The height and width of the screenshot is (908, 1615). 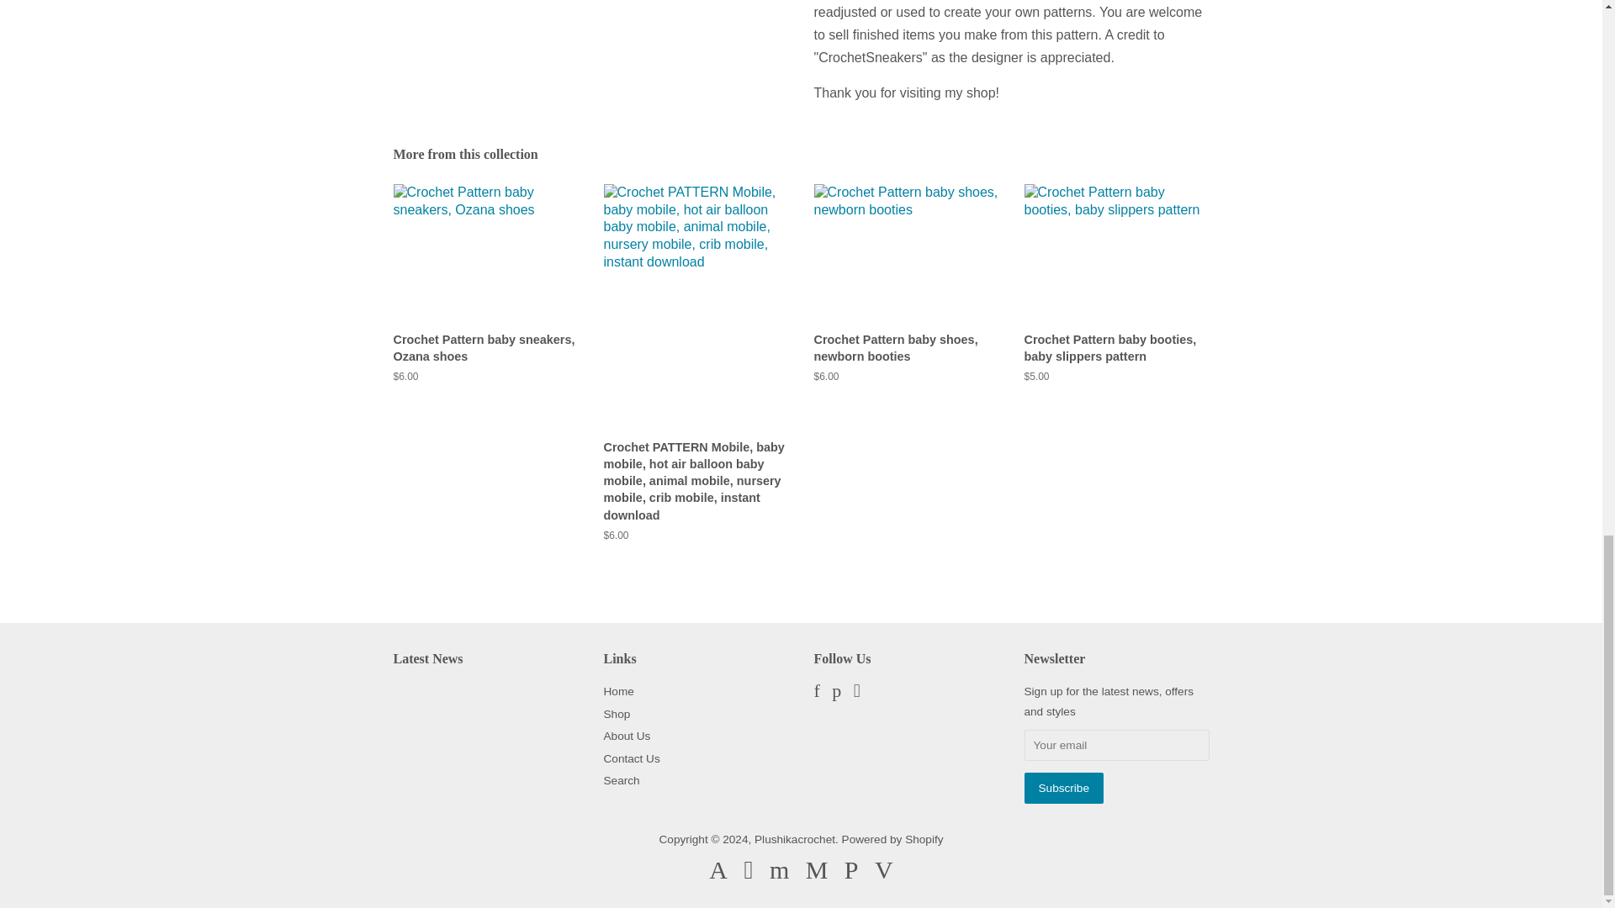 I want to click on About Us, so click(x=627, y=736).